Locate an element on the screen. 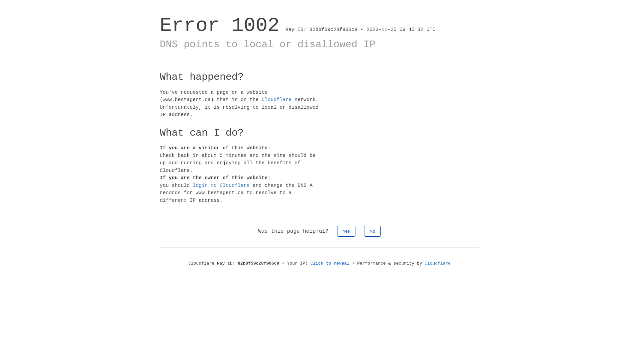  No is located at coordinates (373, 231).